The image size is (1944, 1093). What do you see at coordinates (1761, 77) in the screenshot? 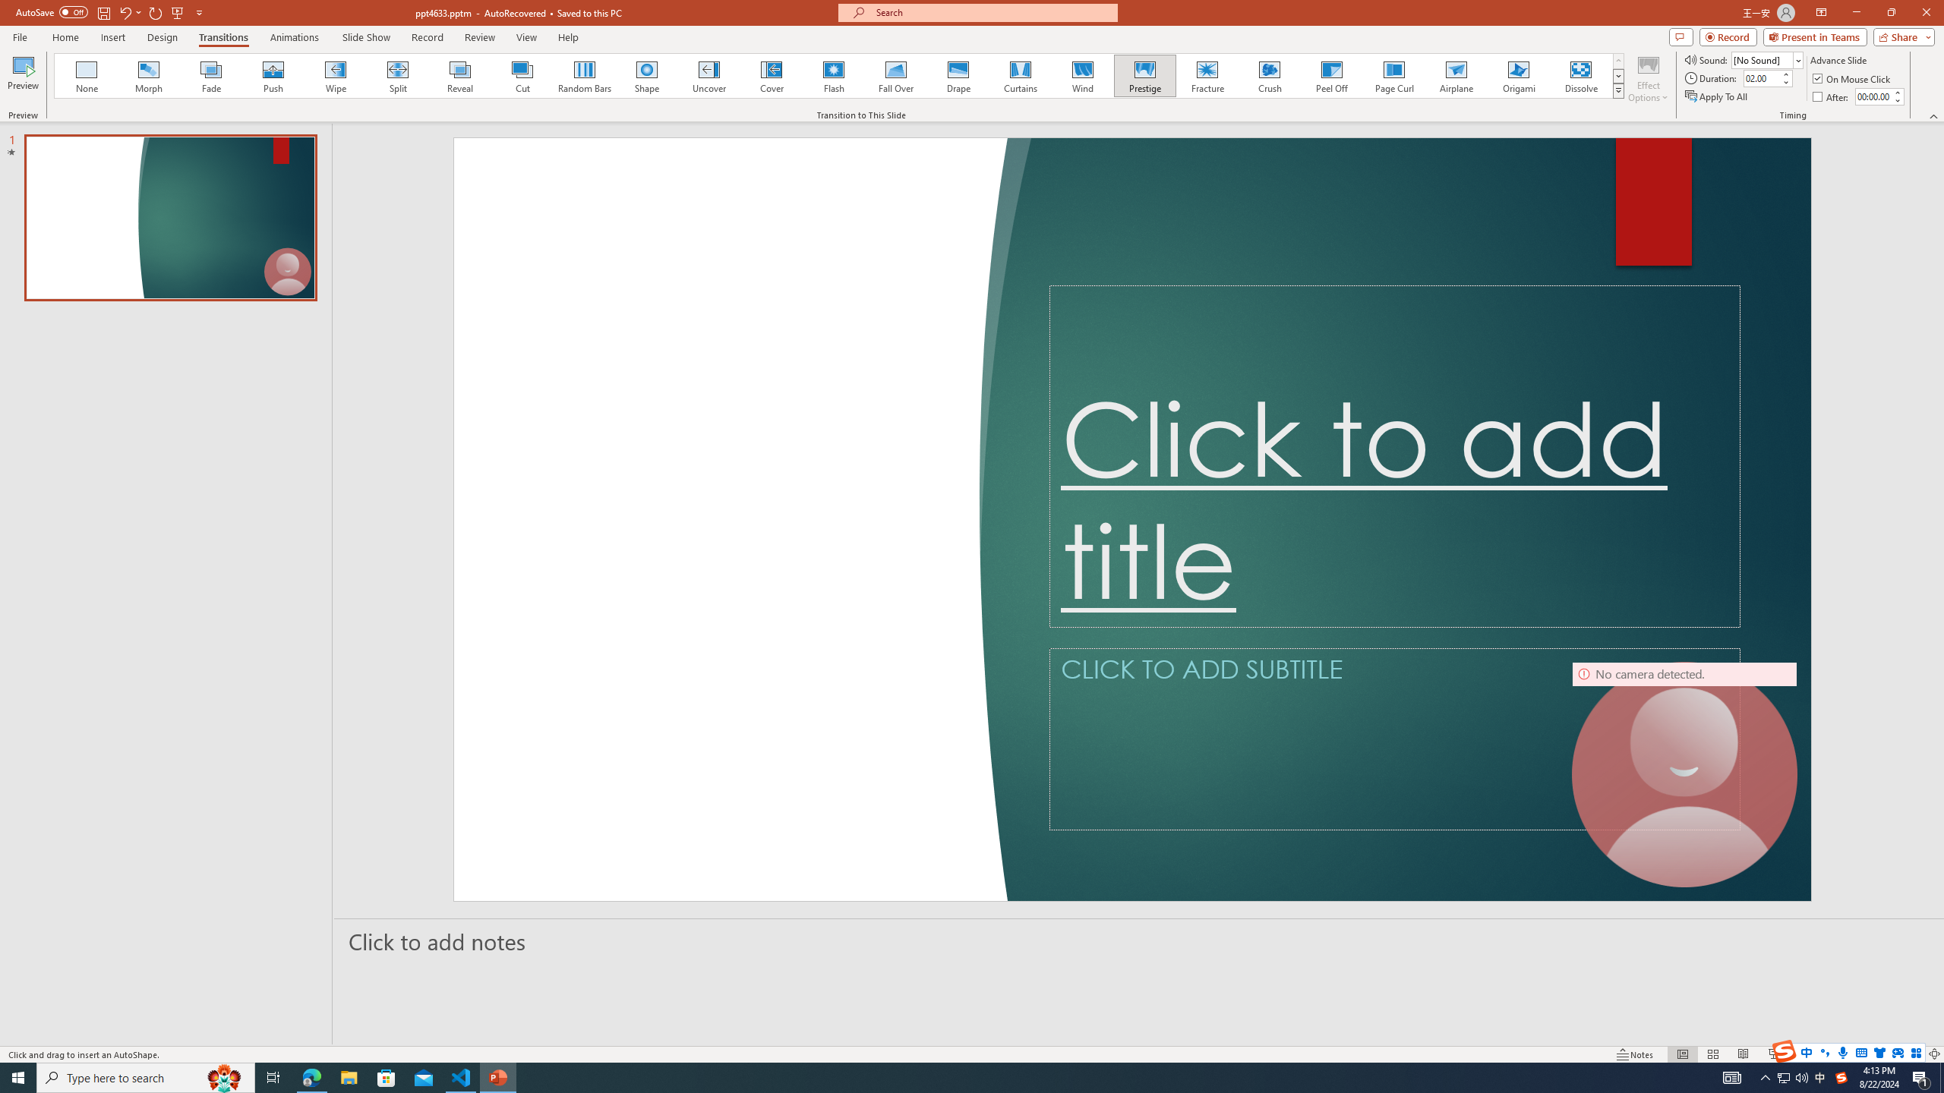
I see `Duration` at bounding box center [1761, 77].